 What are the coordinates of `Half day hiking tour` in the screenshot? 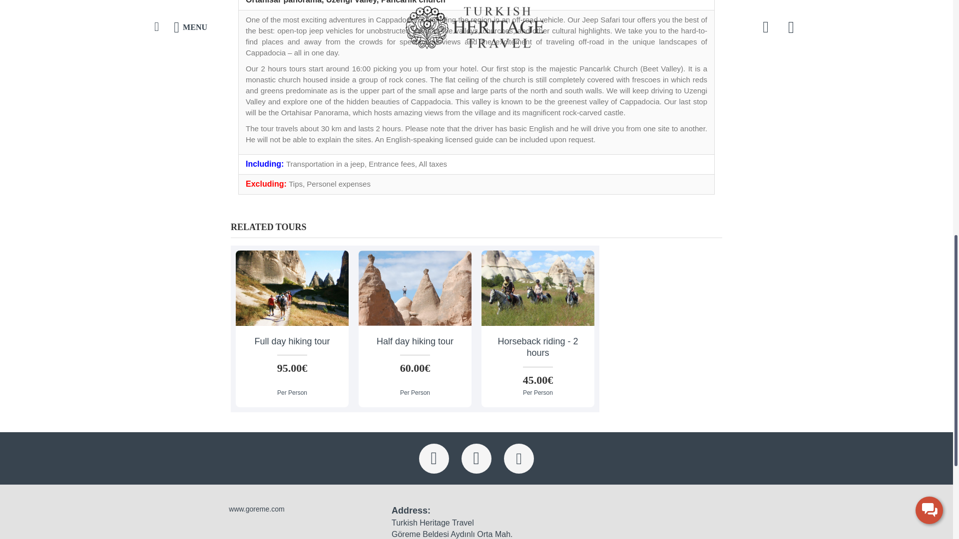 It's located at (415, 288).